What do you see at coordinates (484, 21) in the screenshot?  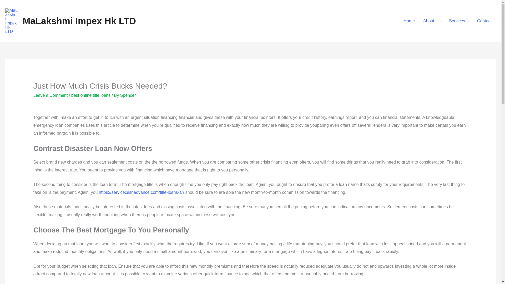 I see `Contact` at bounding box center [484, 21].